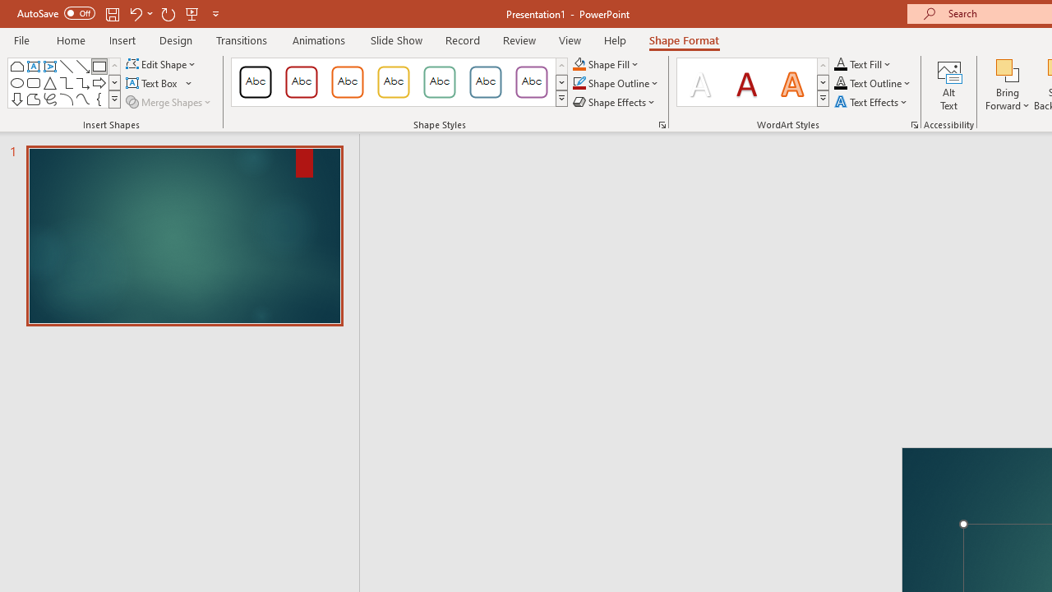 This screenshot has height=592, width=1052. I want to click on Colored Outline - Dark Red, Accent 1, so click(302, 82).